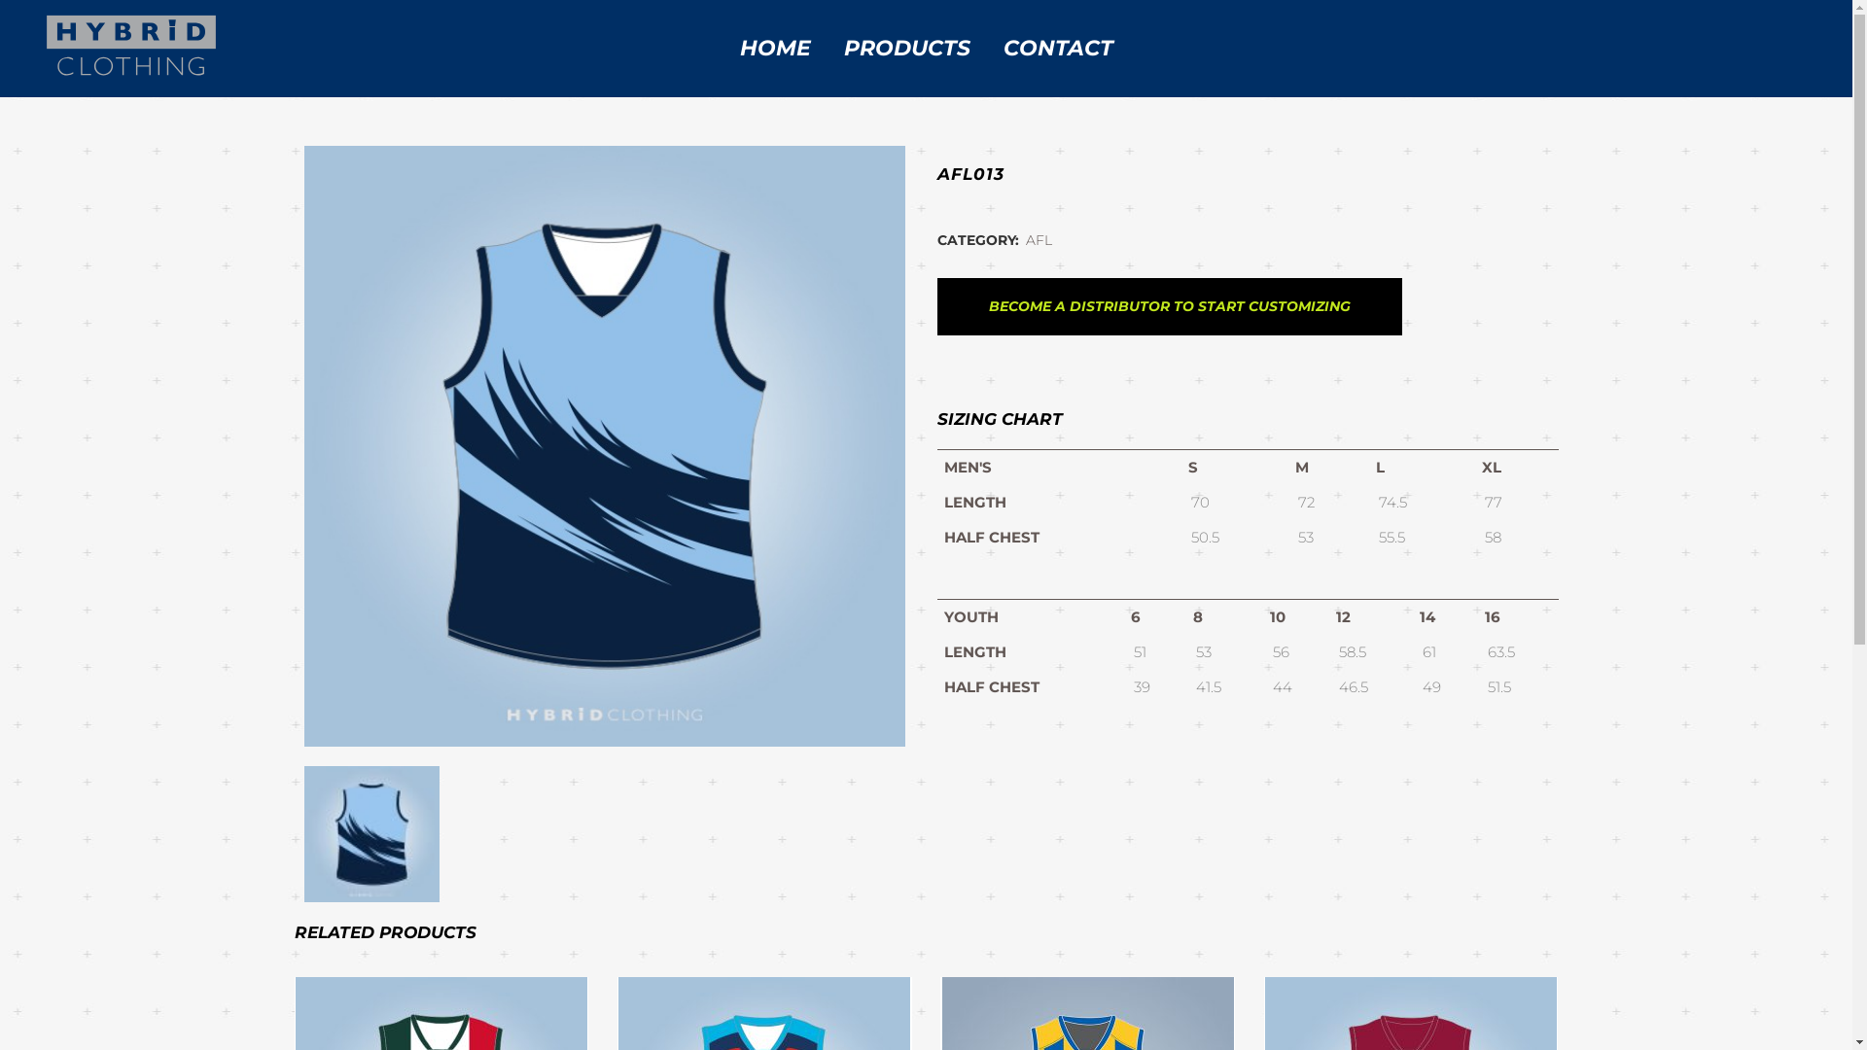 The height and width of the screenshot is (1050, 1867). Describe the element at coordinates (371, 834) in the screenshot. I see `afl013back` at that location.